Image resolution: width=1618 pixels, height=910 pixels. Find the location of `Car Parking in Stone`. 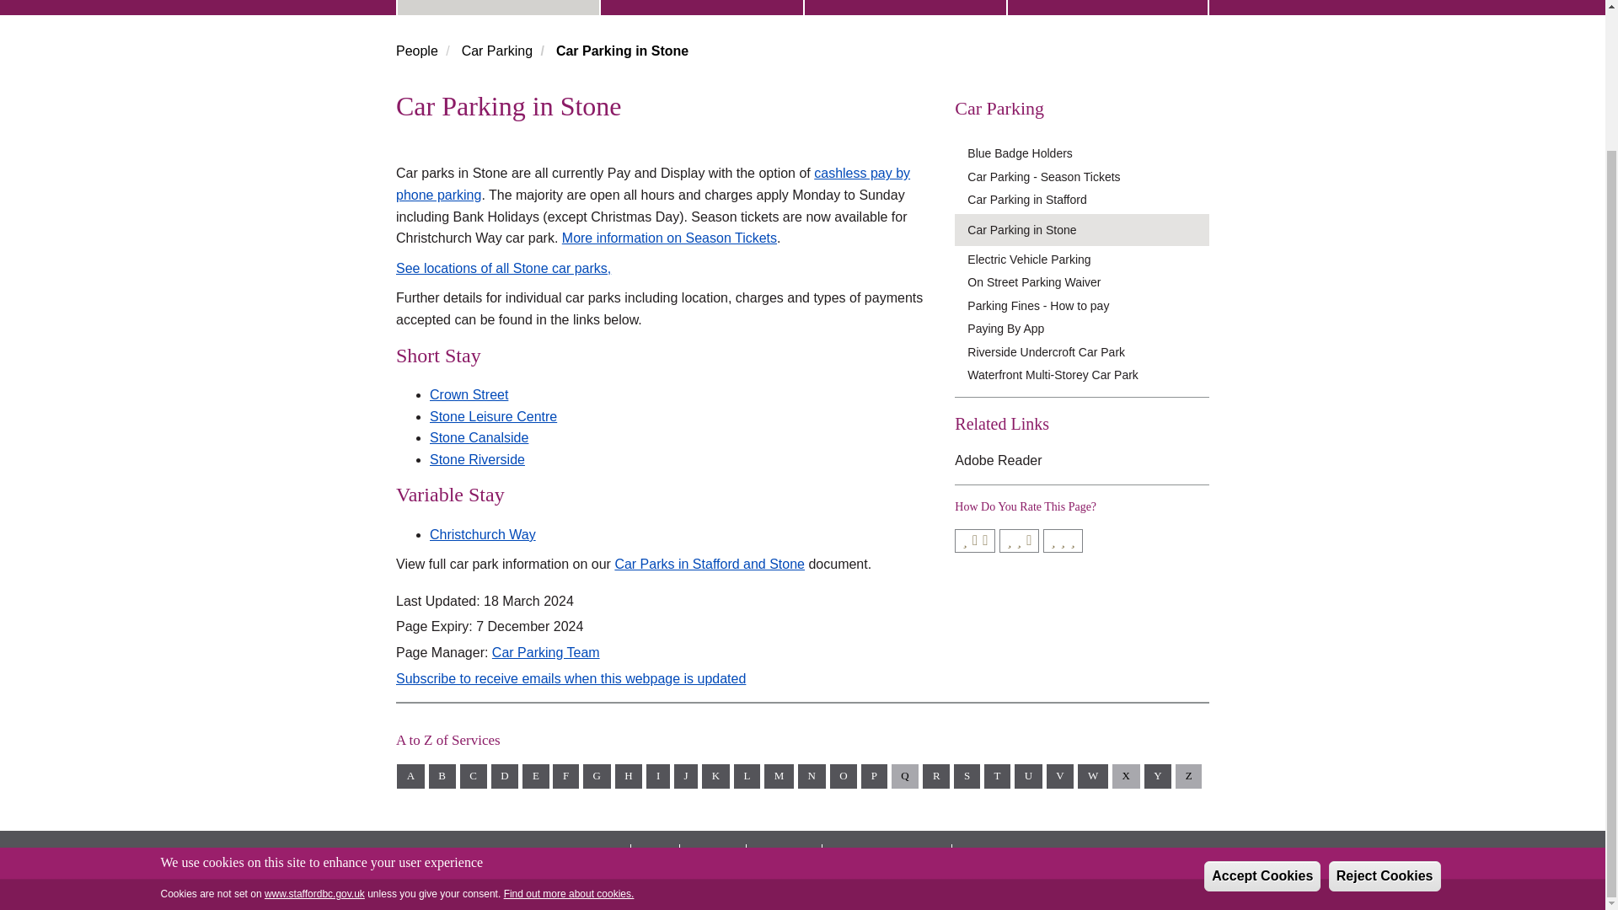

Car Parking in Stone is located at coordinates (1088, 230).